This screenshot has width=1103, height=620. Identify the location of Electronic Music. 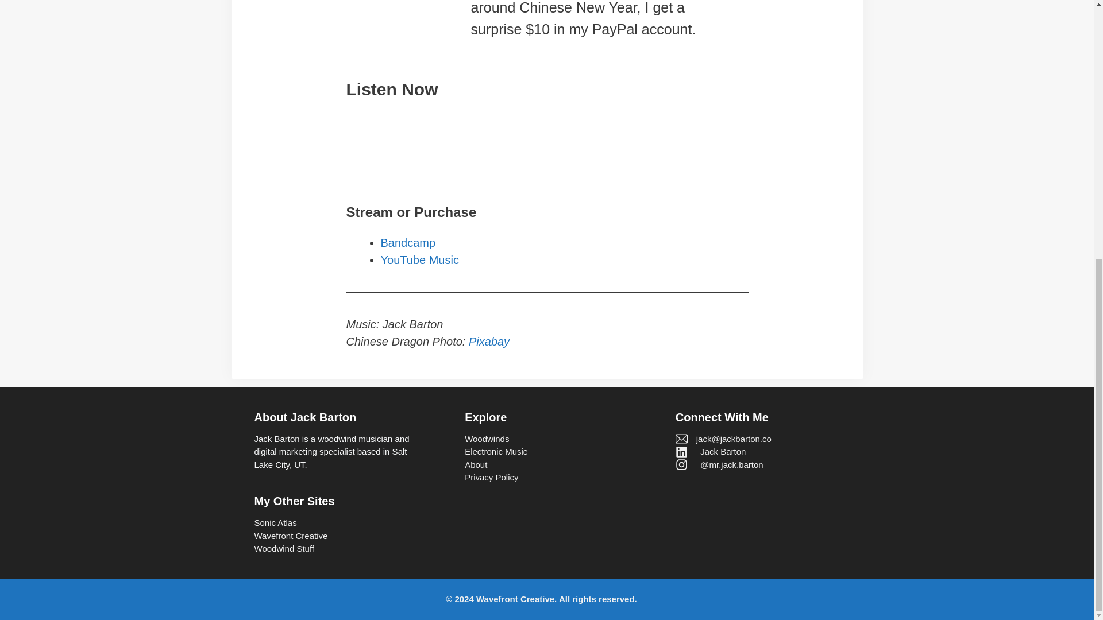
(495, 452).